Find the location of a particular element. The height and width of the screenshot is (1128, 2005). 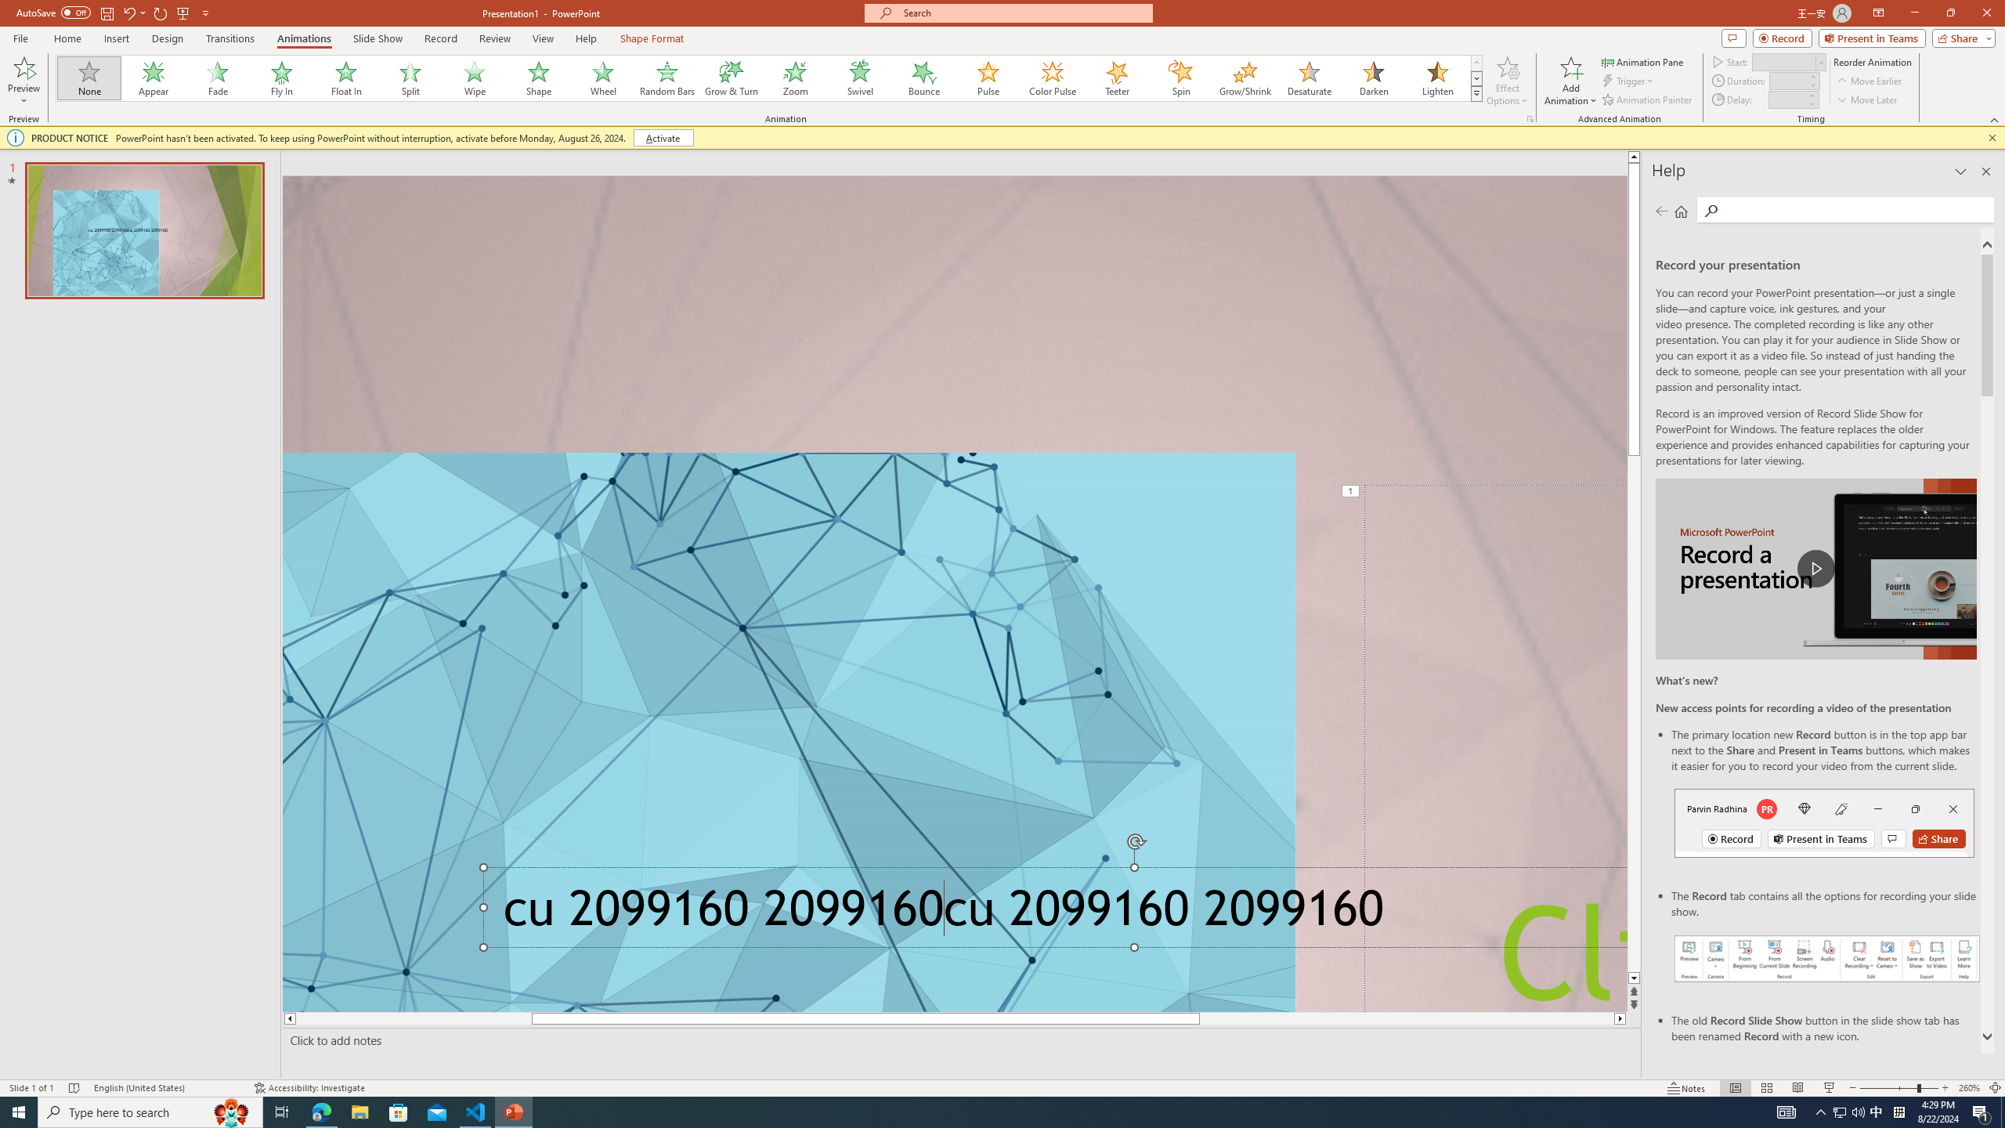

Animation Styles is located at coordinates (1476, 93).